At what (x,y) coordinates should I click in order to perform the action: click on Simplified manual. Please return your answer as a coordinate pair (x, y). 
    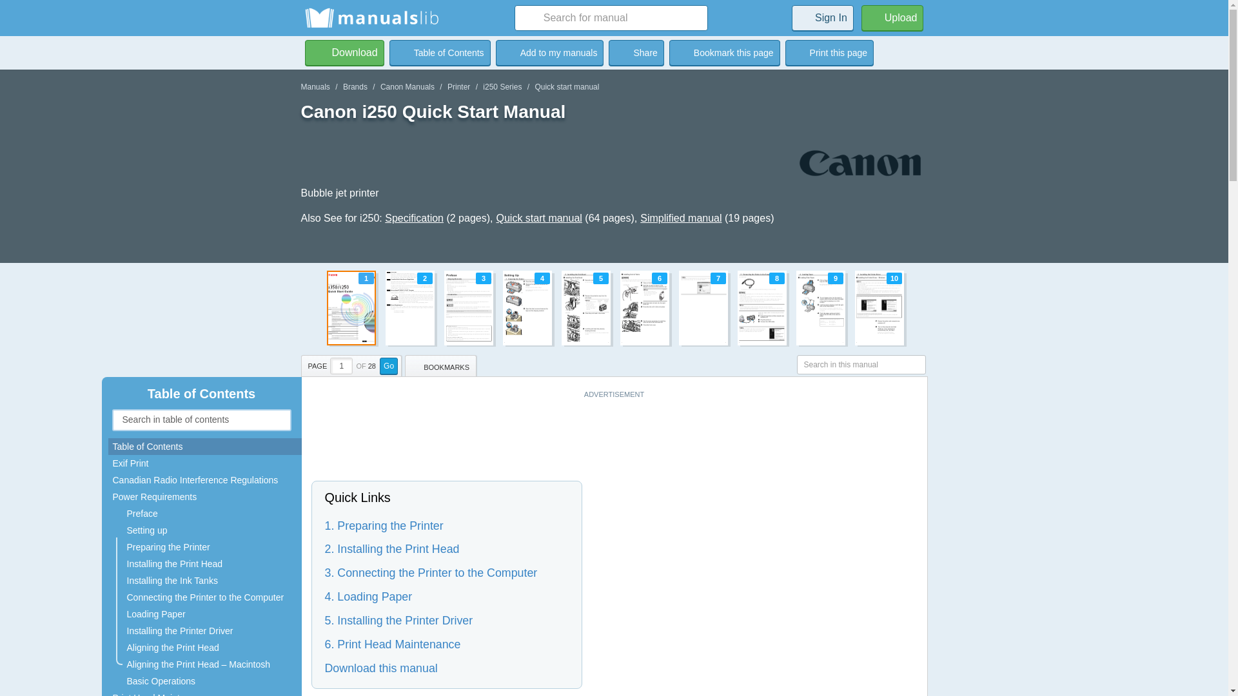
    Looking at the image, I should click on (614, 308).